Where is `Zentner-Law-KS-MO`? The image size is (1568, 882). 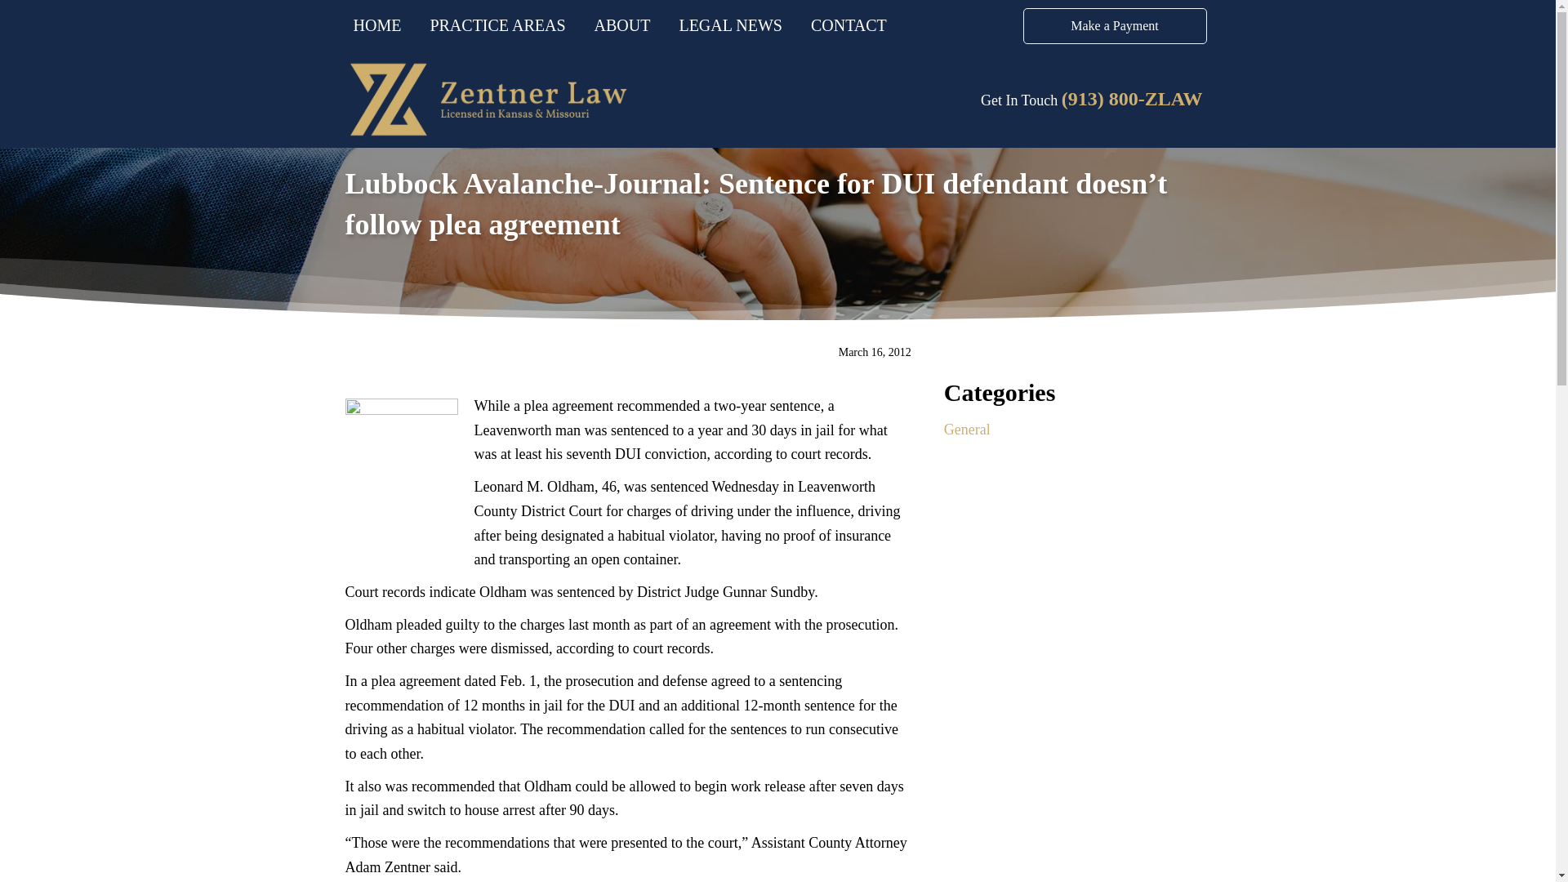
Zentner-Law-KS-MO is located at coordinates (487, 100).